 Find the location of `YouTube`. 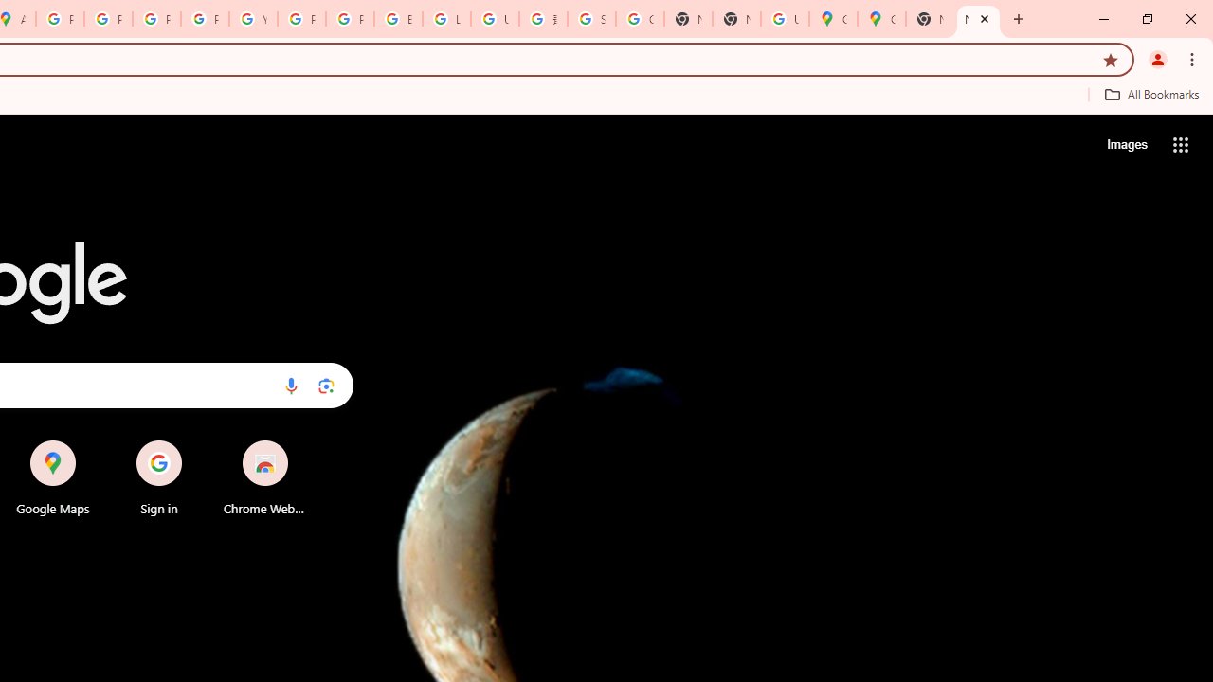

YouTube is located at coordinates (253, 19).